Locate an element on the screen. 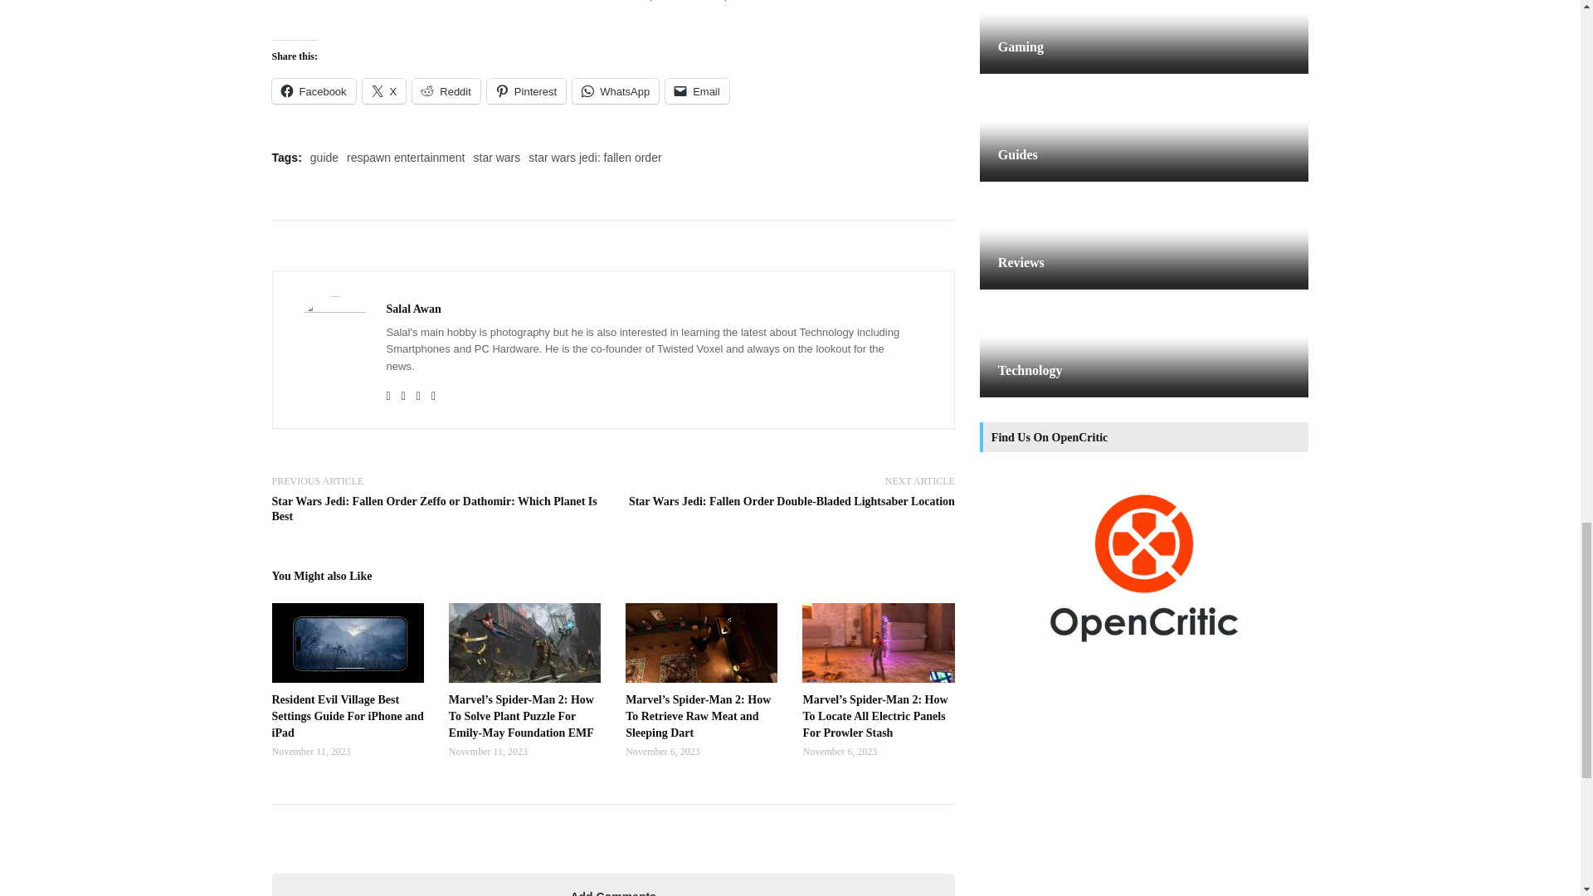  Facebook is located at coordinates (314, 90).